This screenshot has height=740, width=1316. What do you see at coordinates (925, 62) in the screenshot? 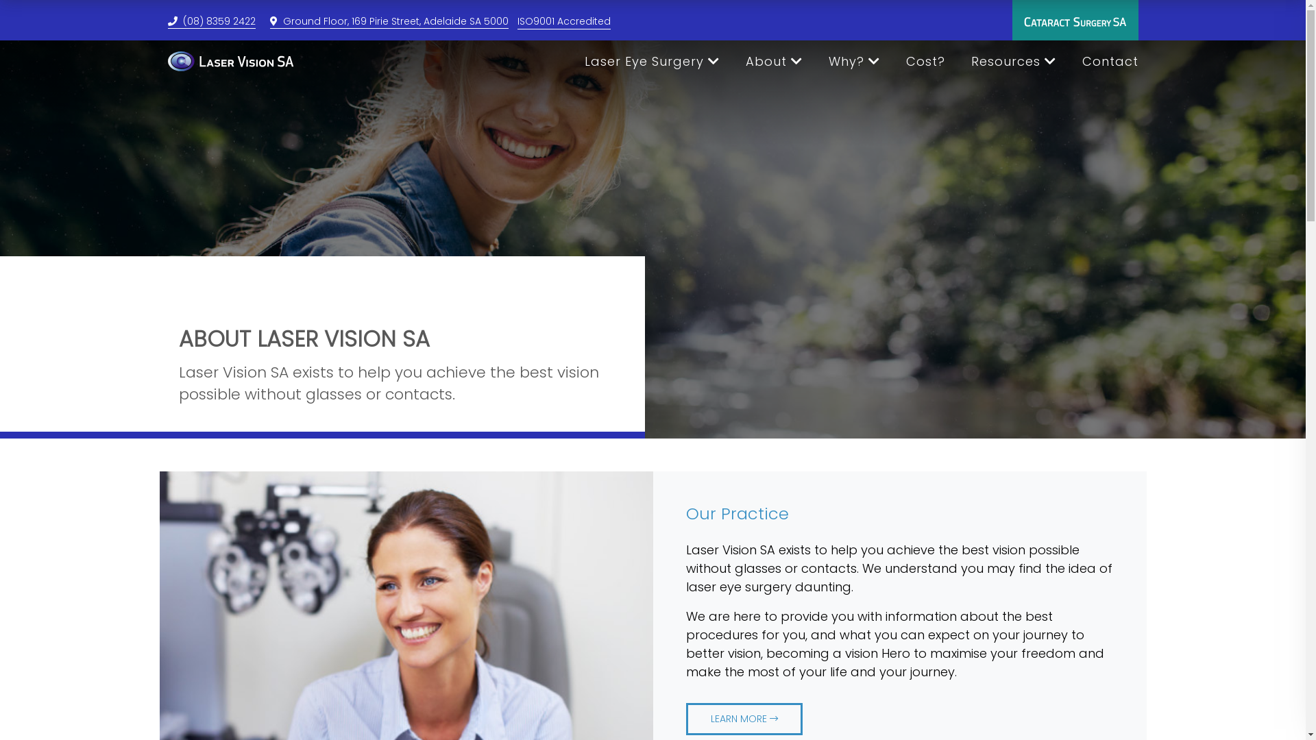
I see `Cost?` at bounding box center [925, 62].